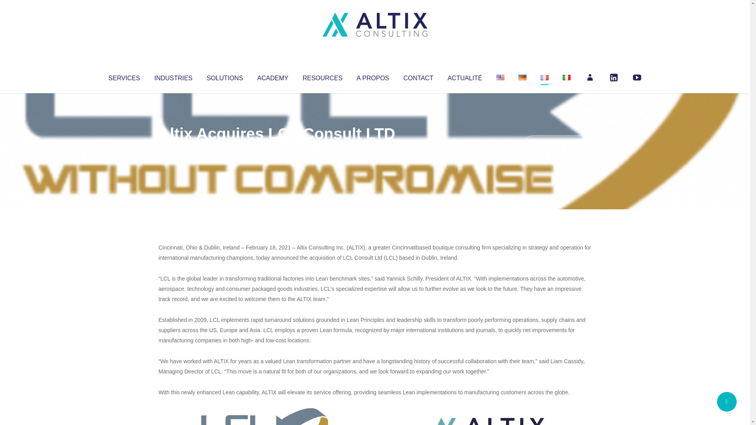 This screenshot has width=756, height=425. What do you see at coordinates (373, 76) in the screenshot?
I see `A PROPOS` at bounding box center [373, 76].